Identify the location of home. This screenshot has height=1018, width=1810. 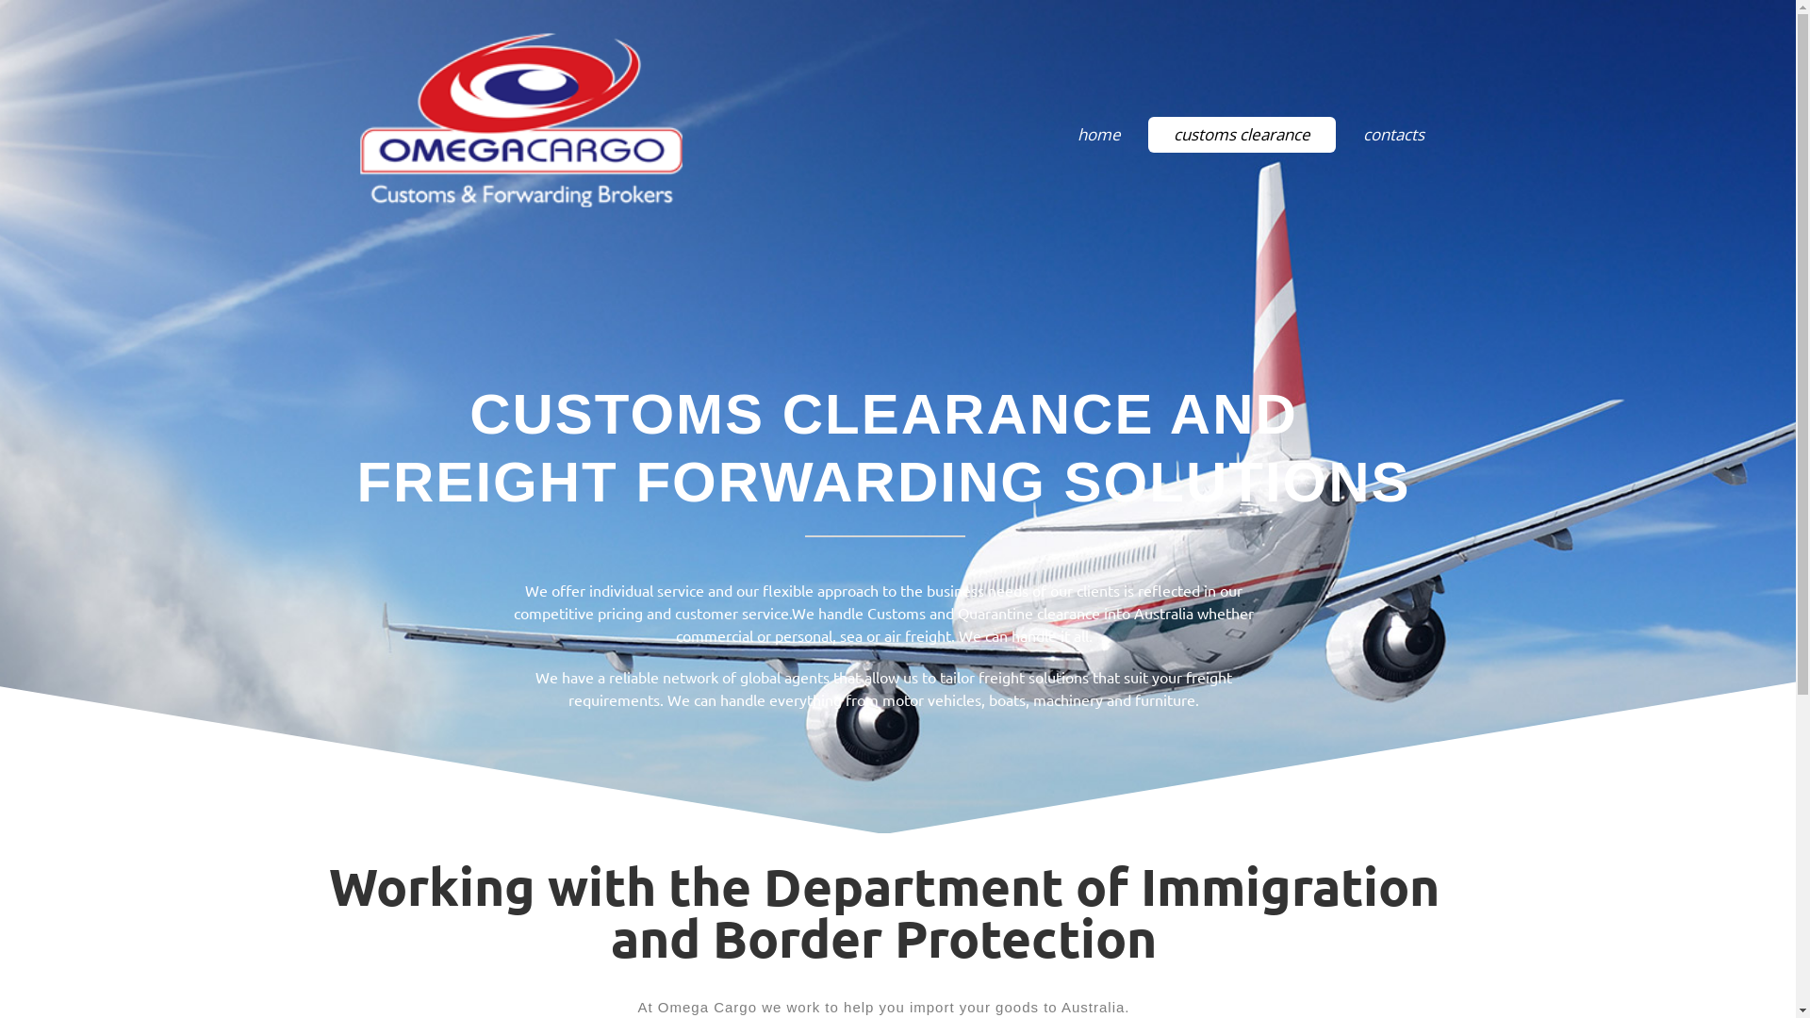
(1099, 135).